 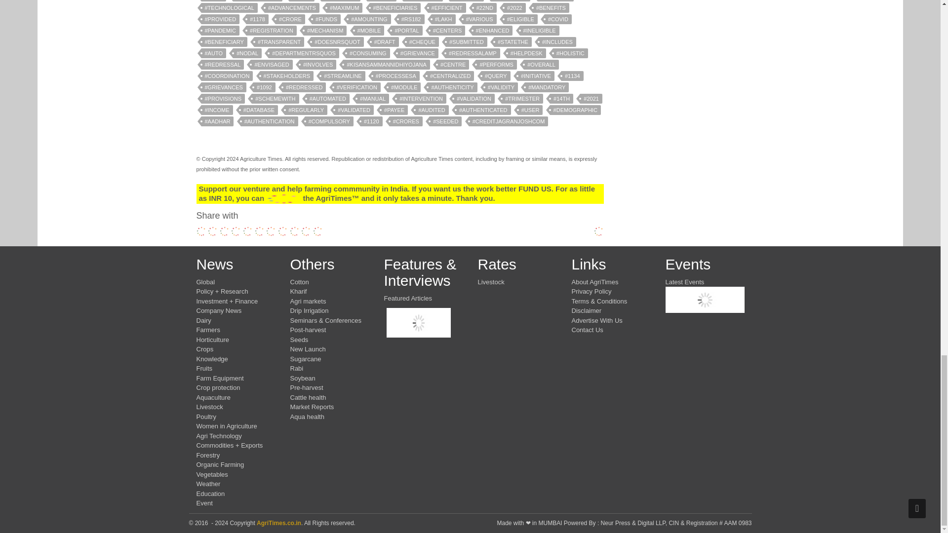 What do you see at coordinates (212, 231) in the screenshot?
I see `Whatsapp` at bounding box center [212, 231].